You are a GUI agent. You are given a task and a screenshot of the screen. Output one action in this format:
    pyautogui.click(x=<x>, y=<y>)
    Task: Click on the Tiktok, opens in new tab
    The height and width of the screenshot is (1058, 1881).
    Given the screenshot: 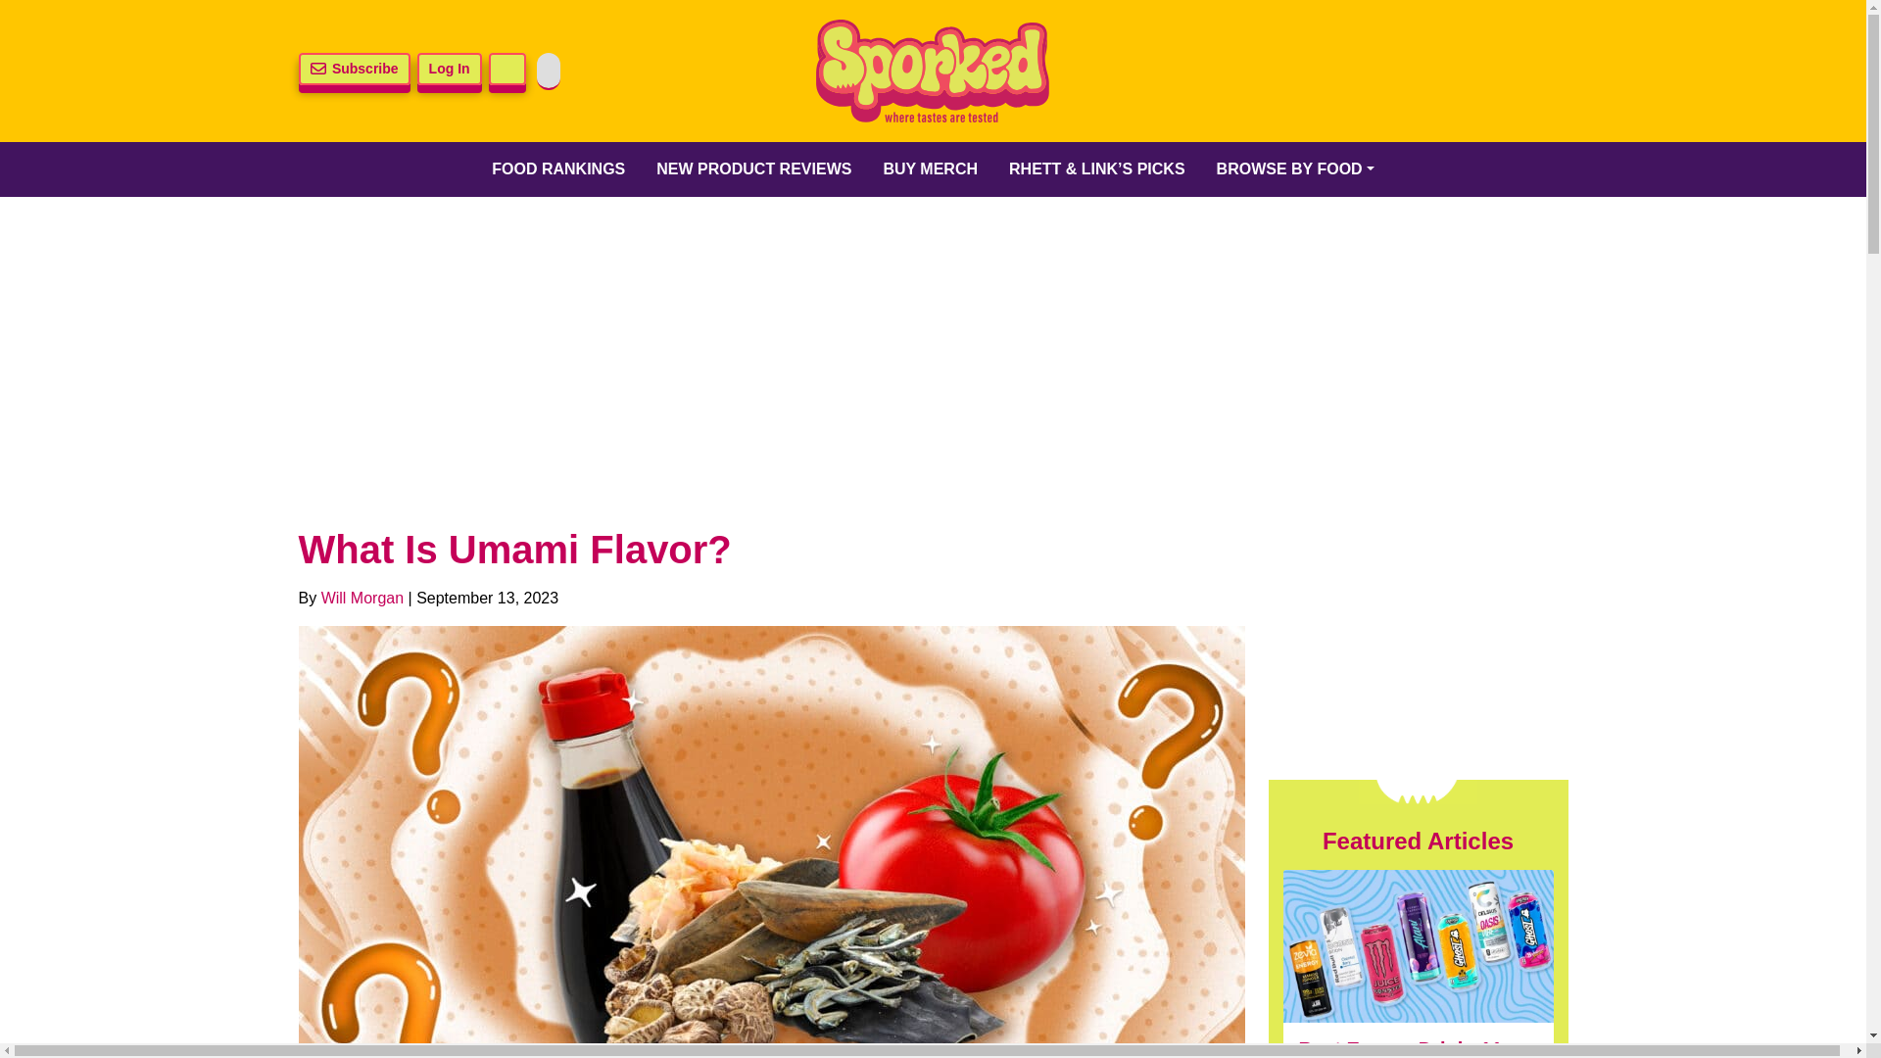 What is the action you would take?
    pyautogui.click(x=1439, y=71)
    